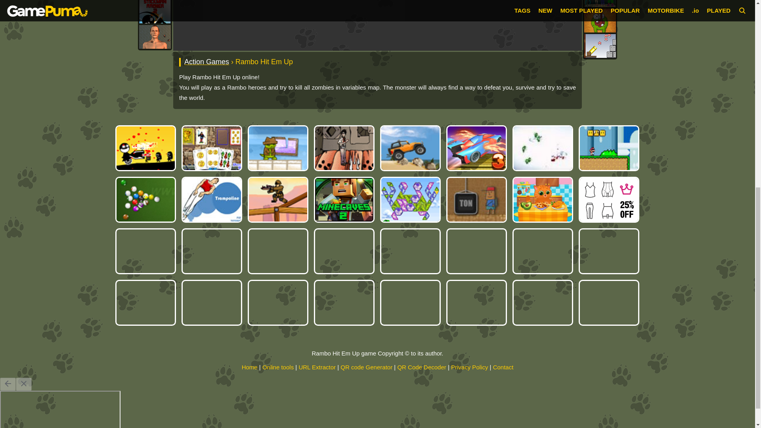 This screenshot has width=761, height=428. I want to click on Cockroach Dream, so click(155, 36).